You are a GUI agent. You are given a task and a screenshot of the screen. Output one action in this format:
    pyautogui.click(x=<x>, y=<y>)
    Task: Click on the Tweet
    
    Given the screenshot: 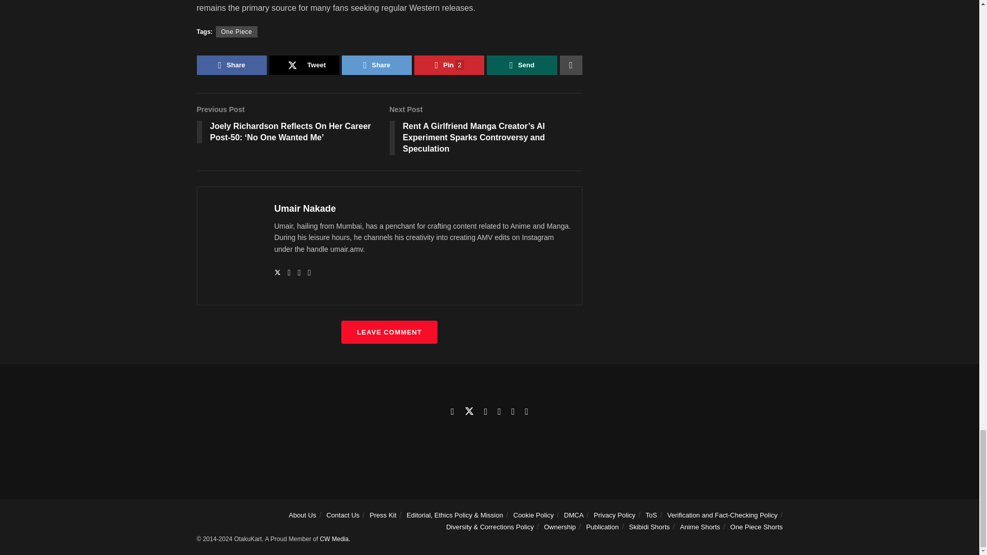 What is the action you would take?
    pyautogui.click(x=304, y=65)
    